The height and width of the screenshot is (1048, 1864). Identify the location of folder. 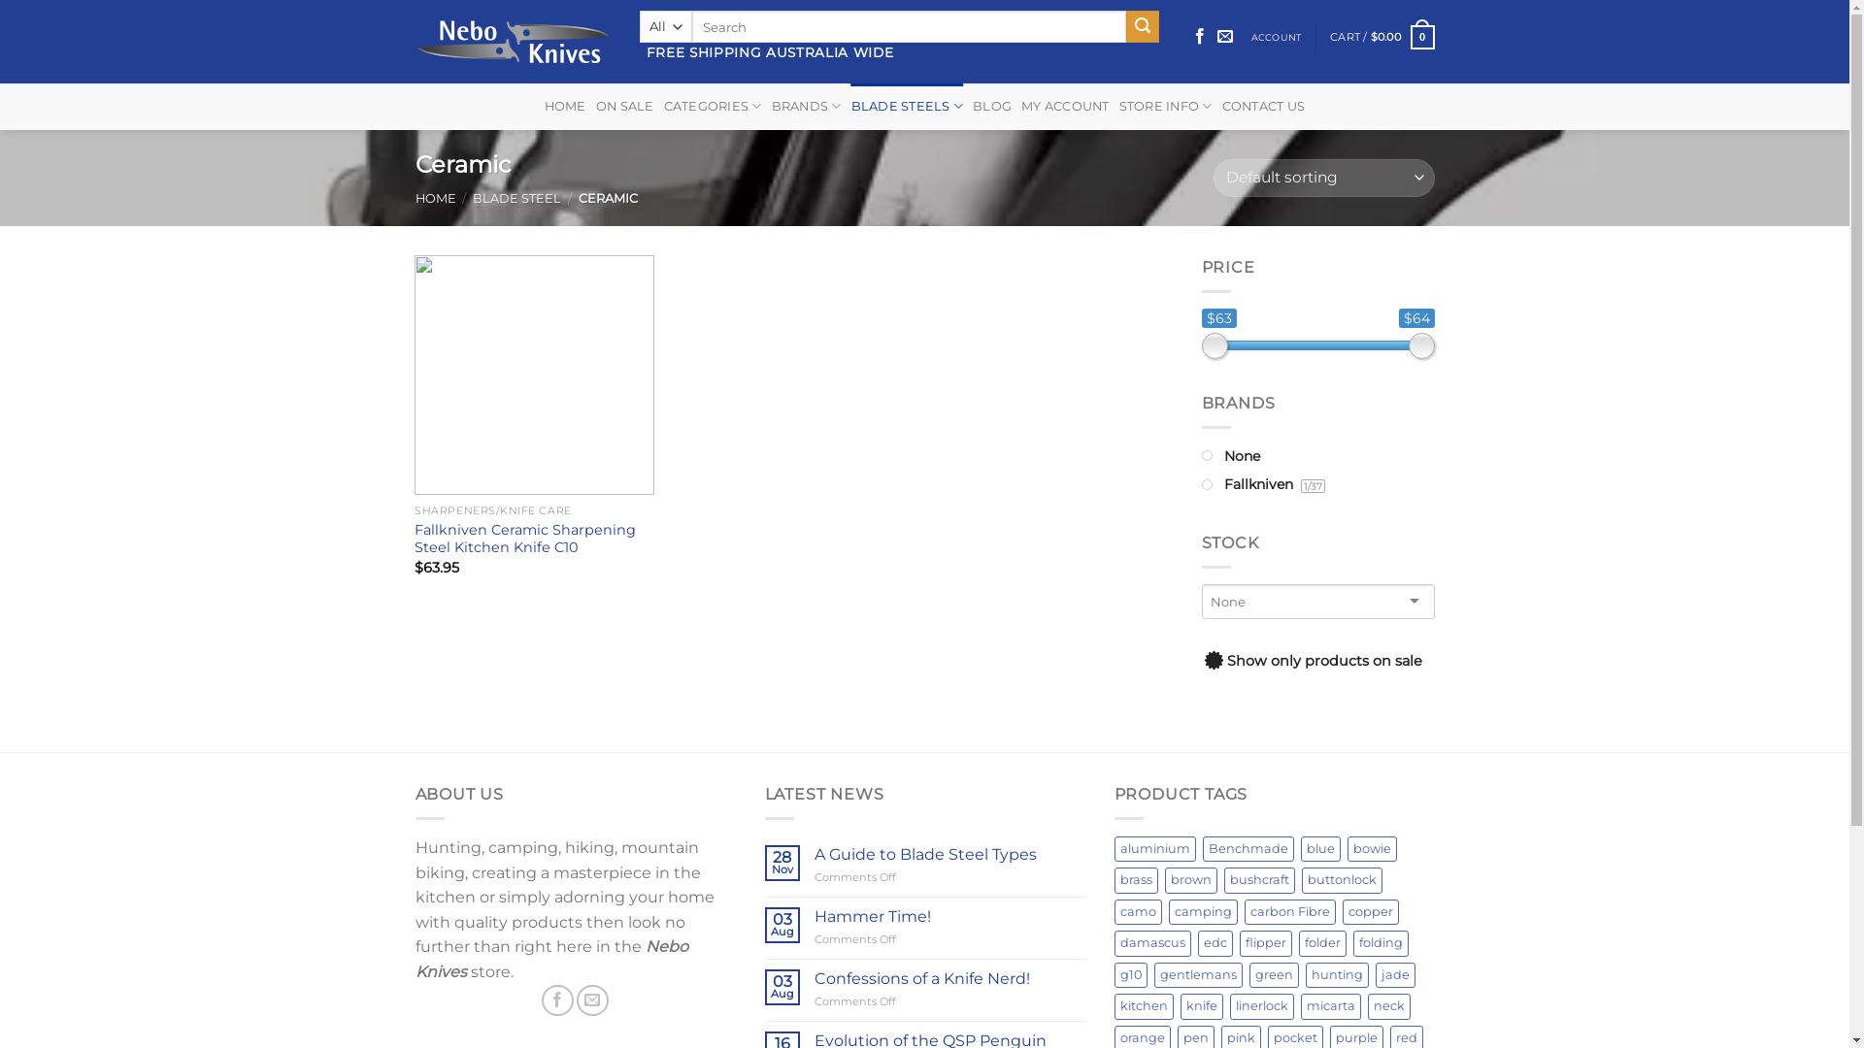
(1322, 943).